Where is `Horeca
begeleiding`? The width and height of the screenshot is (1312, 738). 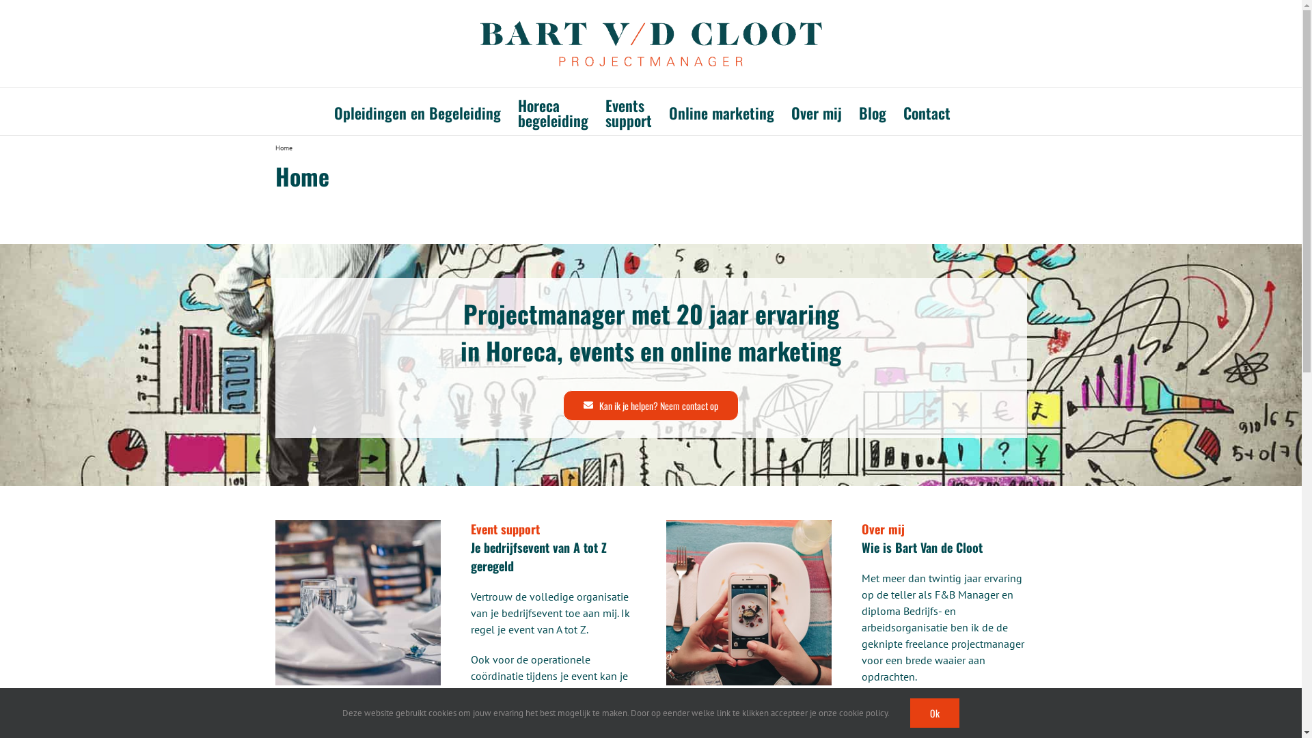
Horeca
begeleiding is located at coordinates (553, 112).